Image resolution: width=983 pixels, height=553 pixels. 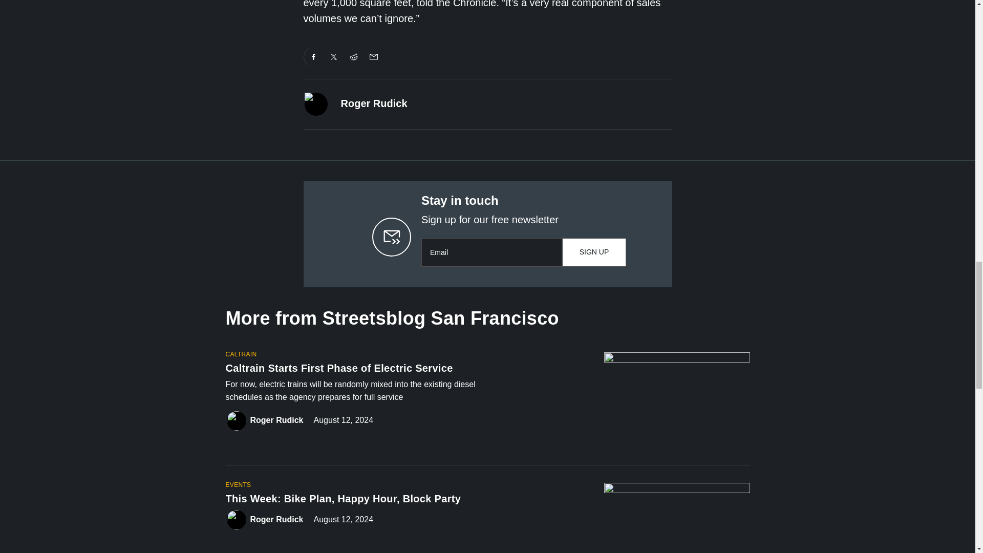 I want to click on Share on Reddit, so click(x=354, y=56).